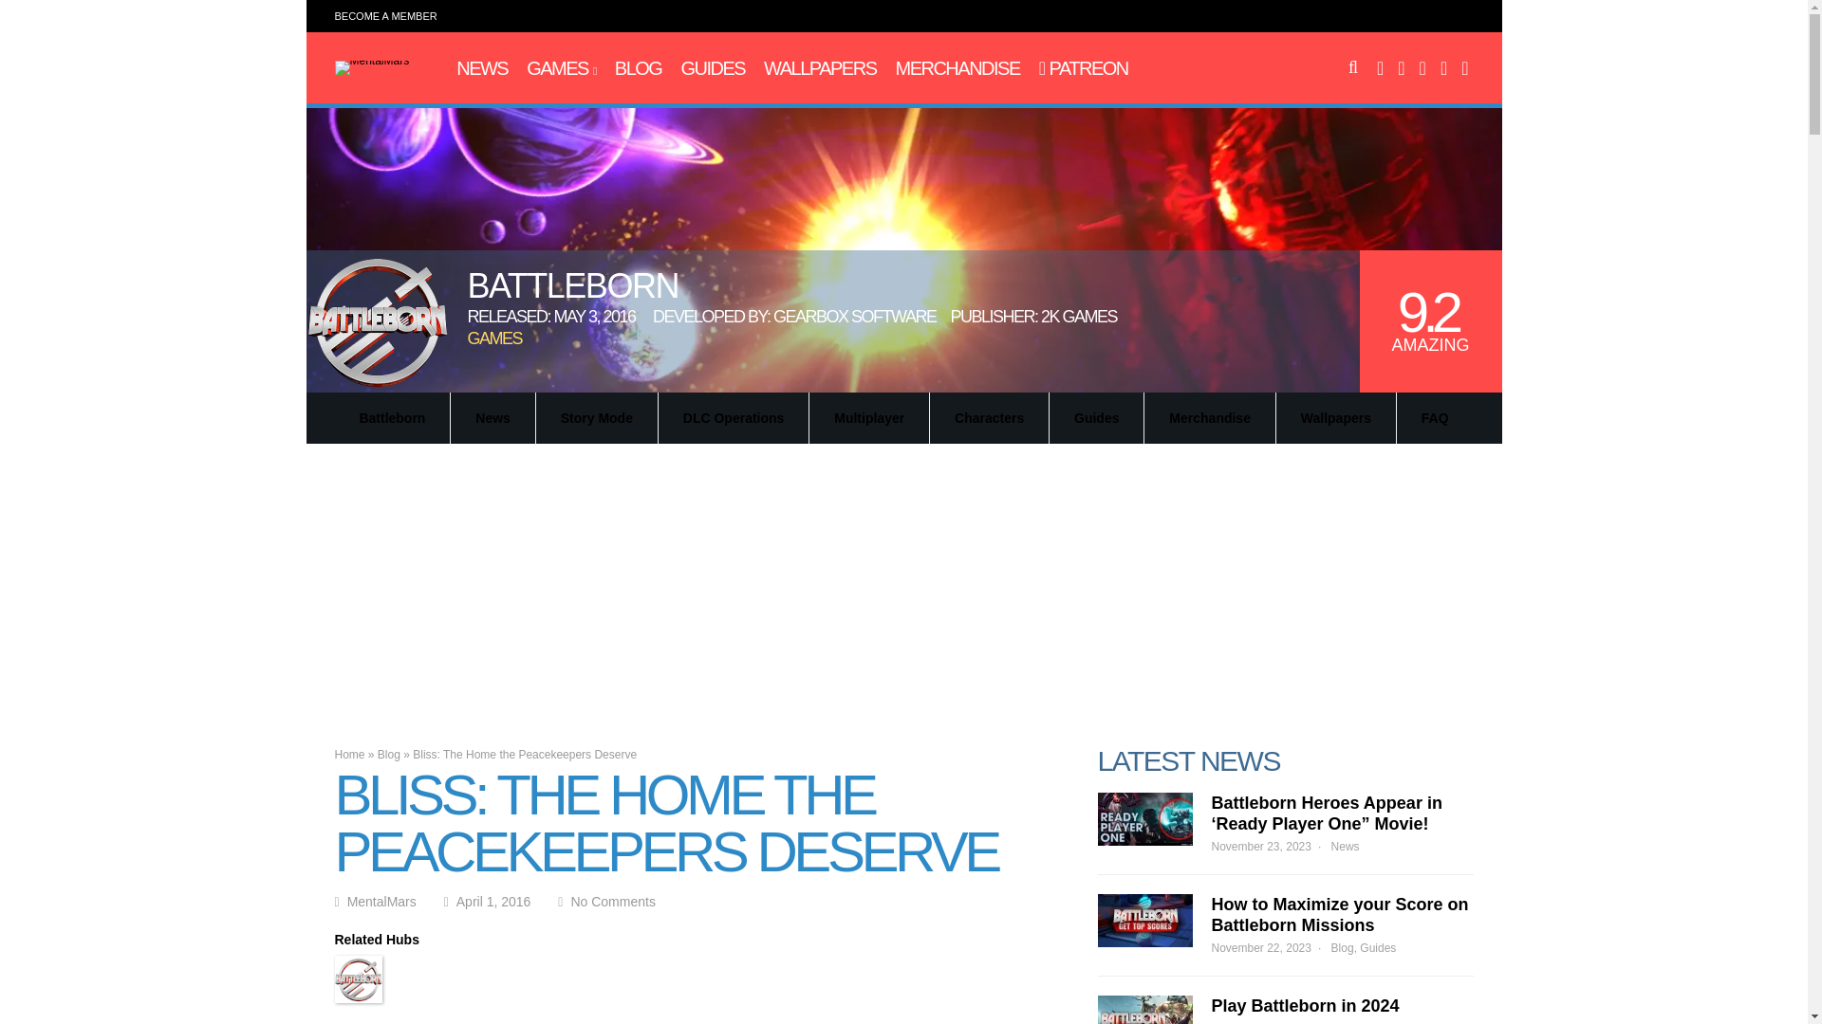 The height and width of the screenshot is (1024, 1822). What do you see at coordinates (820, 68) in the screenshot?
I see `Game Wallpapers` at bounding box center [820, 68].